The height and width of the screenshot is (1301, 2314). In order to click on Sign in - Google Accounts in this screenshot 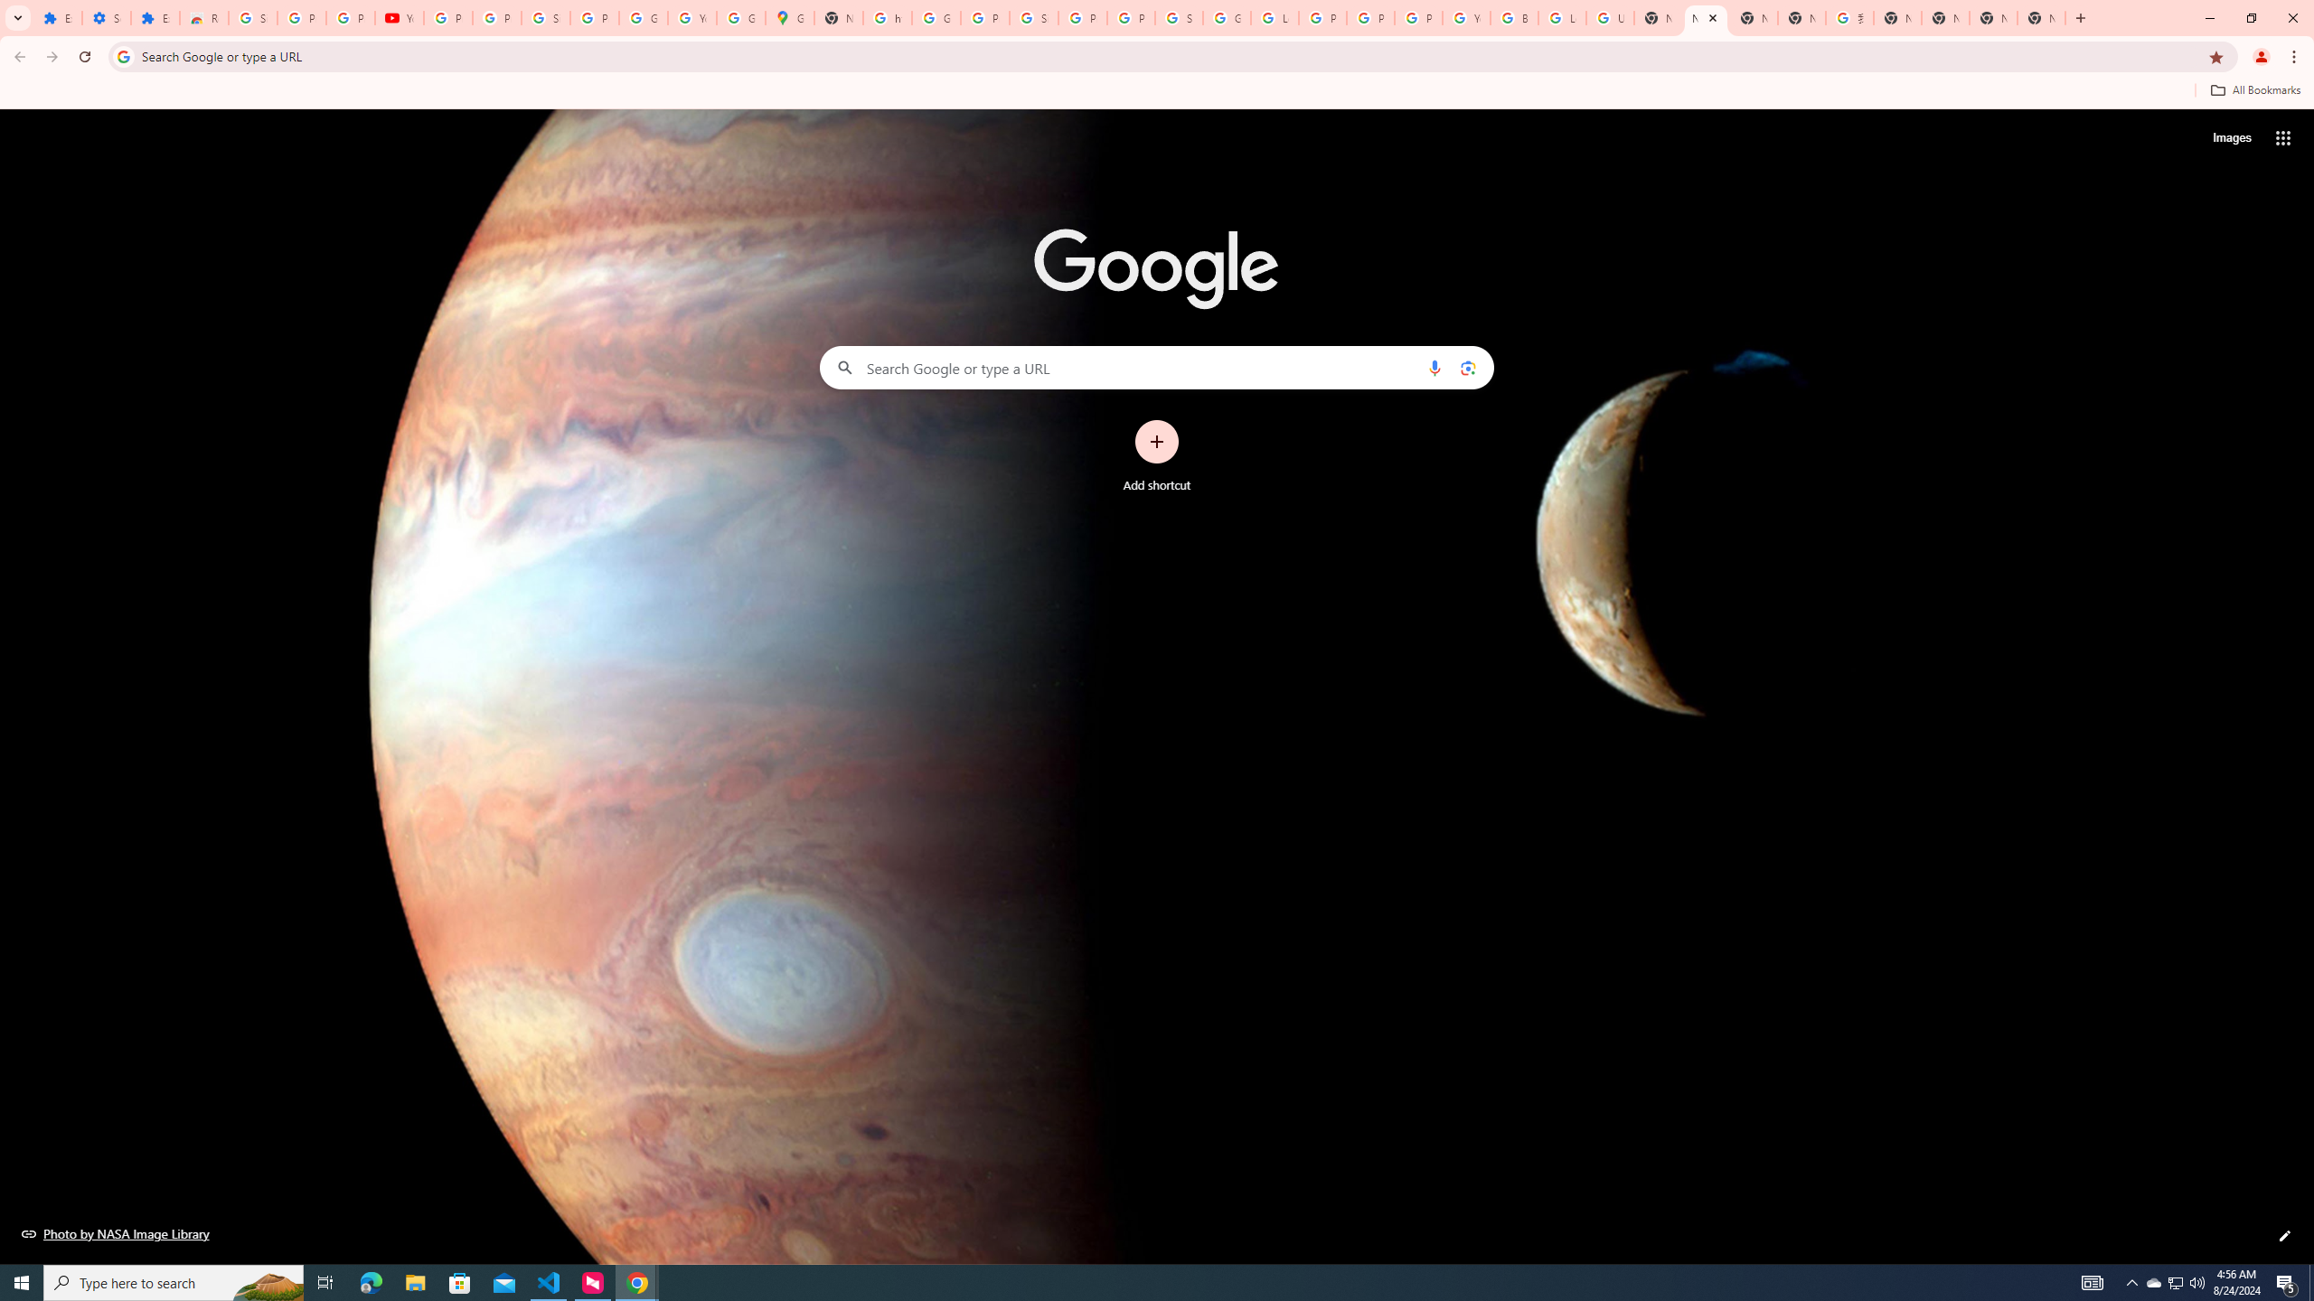, I will do `click(1034, 18)`.